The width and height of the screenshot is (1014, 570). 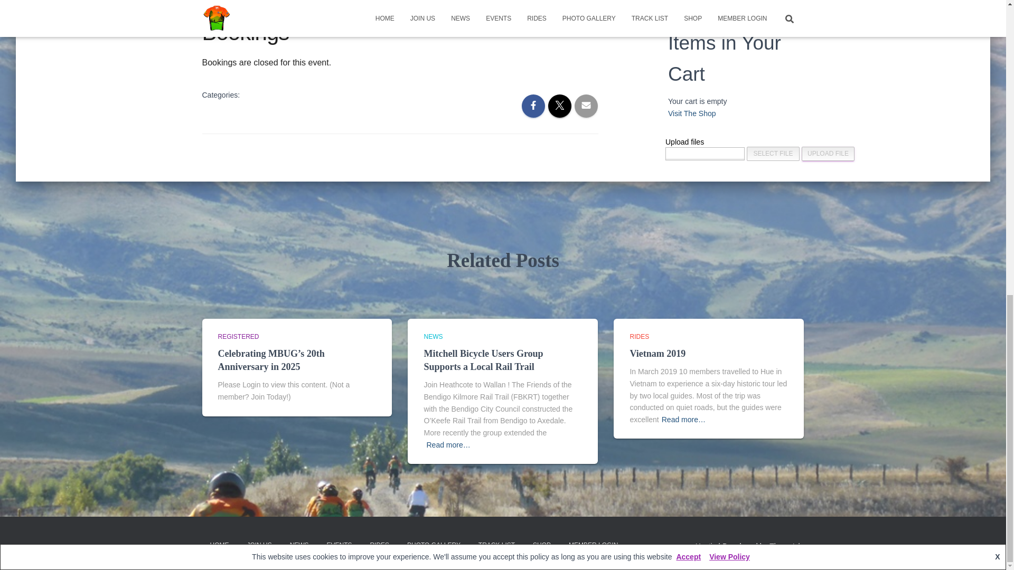 I want to click on Shopping Cart, so click(x=682, y=6).